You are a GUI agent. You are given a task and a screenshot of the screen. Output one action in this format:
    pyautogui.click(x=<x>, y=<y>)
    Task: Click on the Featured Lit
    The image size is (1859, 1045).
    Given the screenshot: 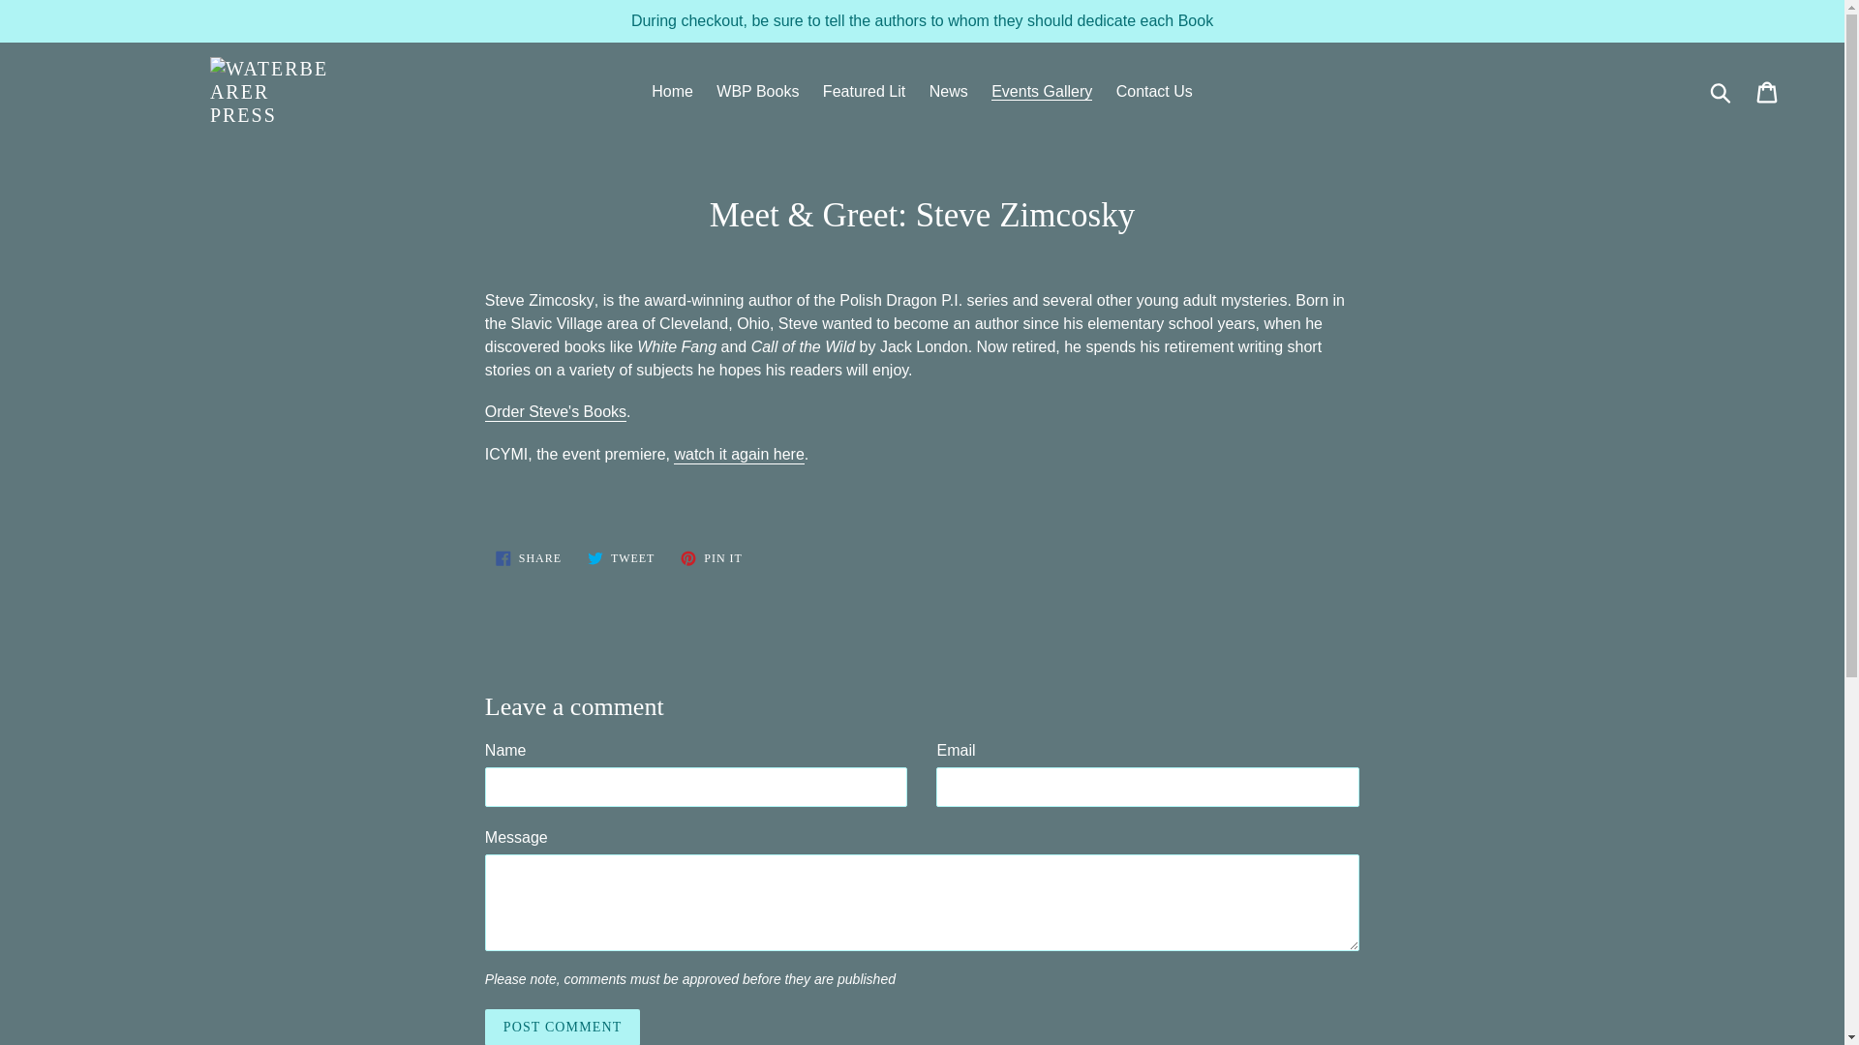 What is the action you would take?
    pyautogui.click(x=1722, y=91)
    